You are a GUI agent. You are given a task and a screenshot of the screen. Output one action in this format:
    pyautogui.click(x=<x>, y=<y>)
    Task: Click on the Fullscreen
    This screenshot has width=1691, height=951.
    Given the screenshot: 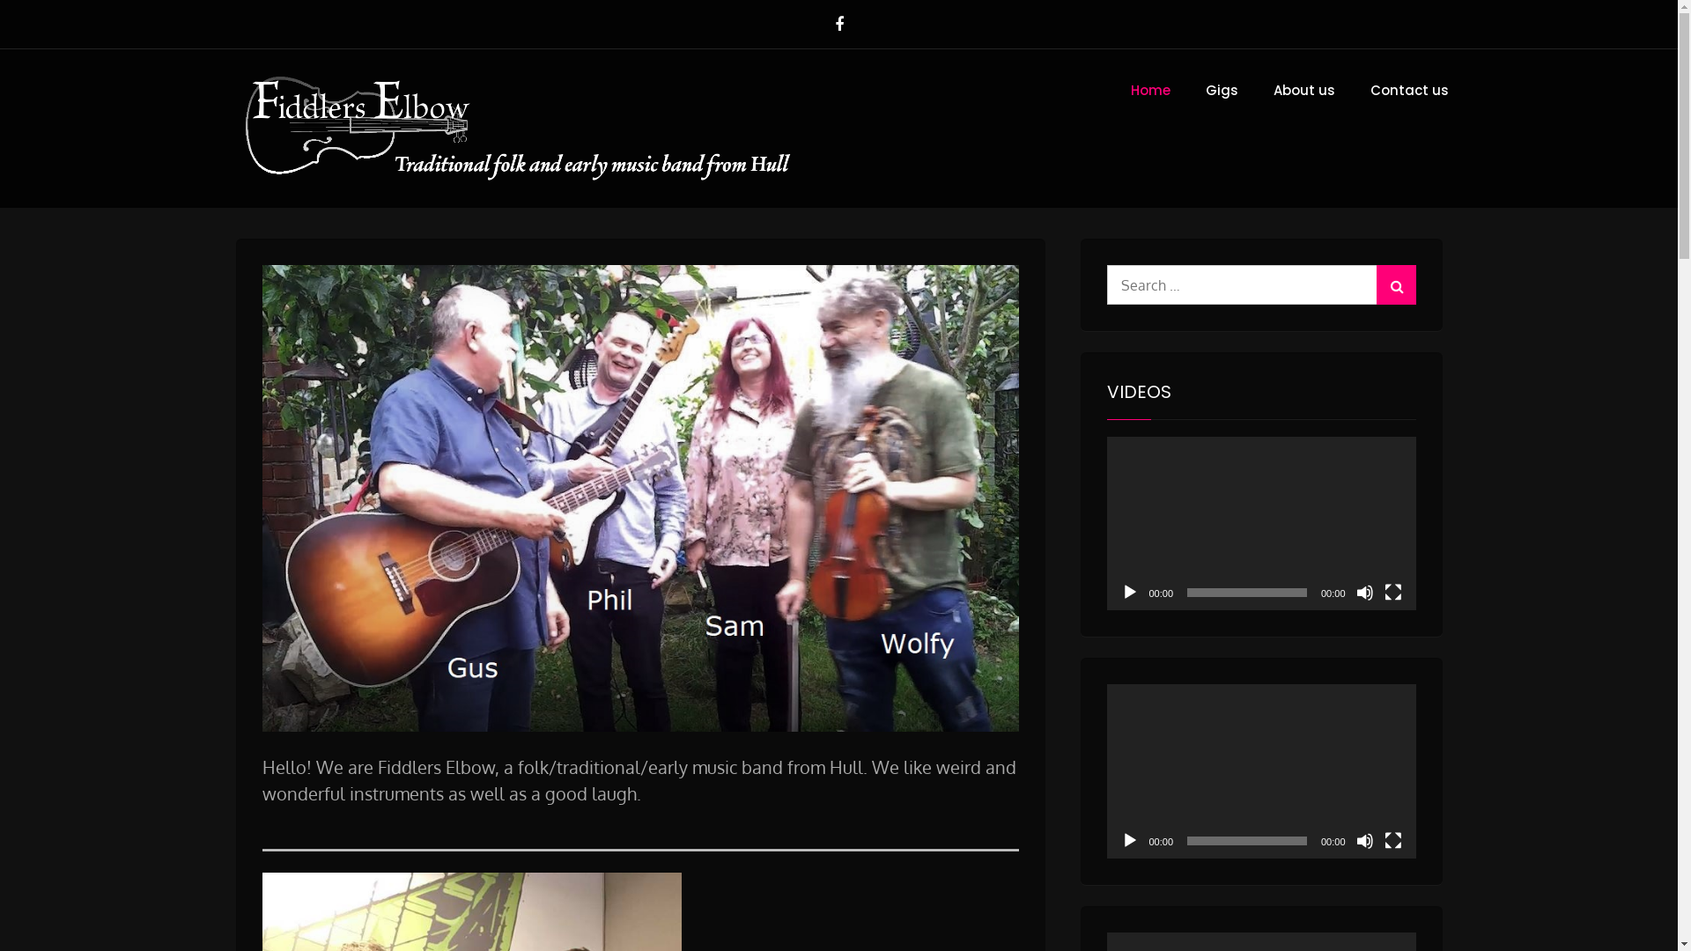 What is the action you would take?
    pyautogui.click(x=1393, y=841)
    